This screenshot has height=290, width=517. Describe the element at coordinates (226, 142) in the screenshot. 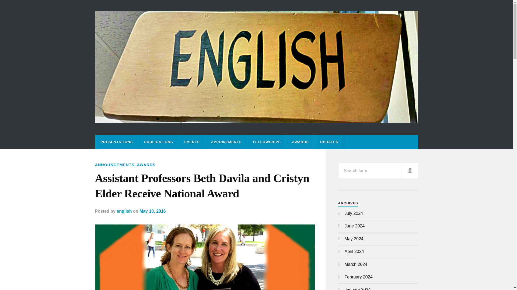

I see `APPOINTMENTS` at that location.